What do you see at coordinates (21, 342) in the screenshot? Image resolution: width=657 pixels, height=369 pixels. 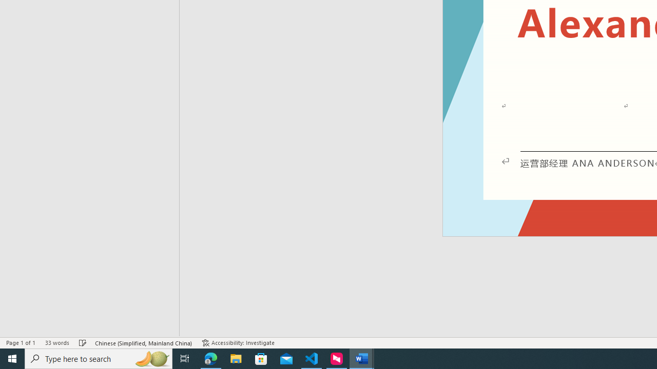 I see `Page Number Page 1 of 1` at bounding box center [21, 342].